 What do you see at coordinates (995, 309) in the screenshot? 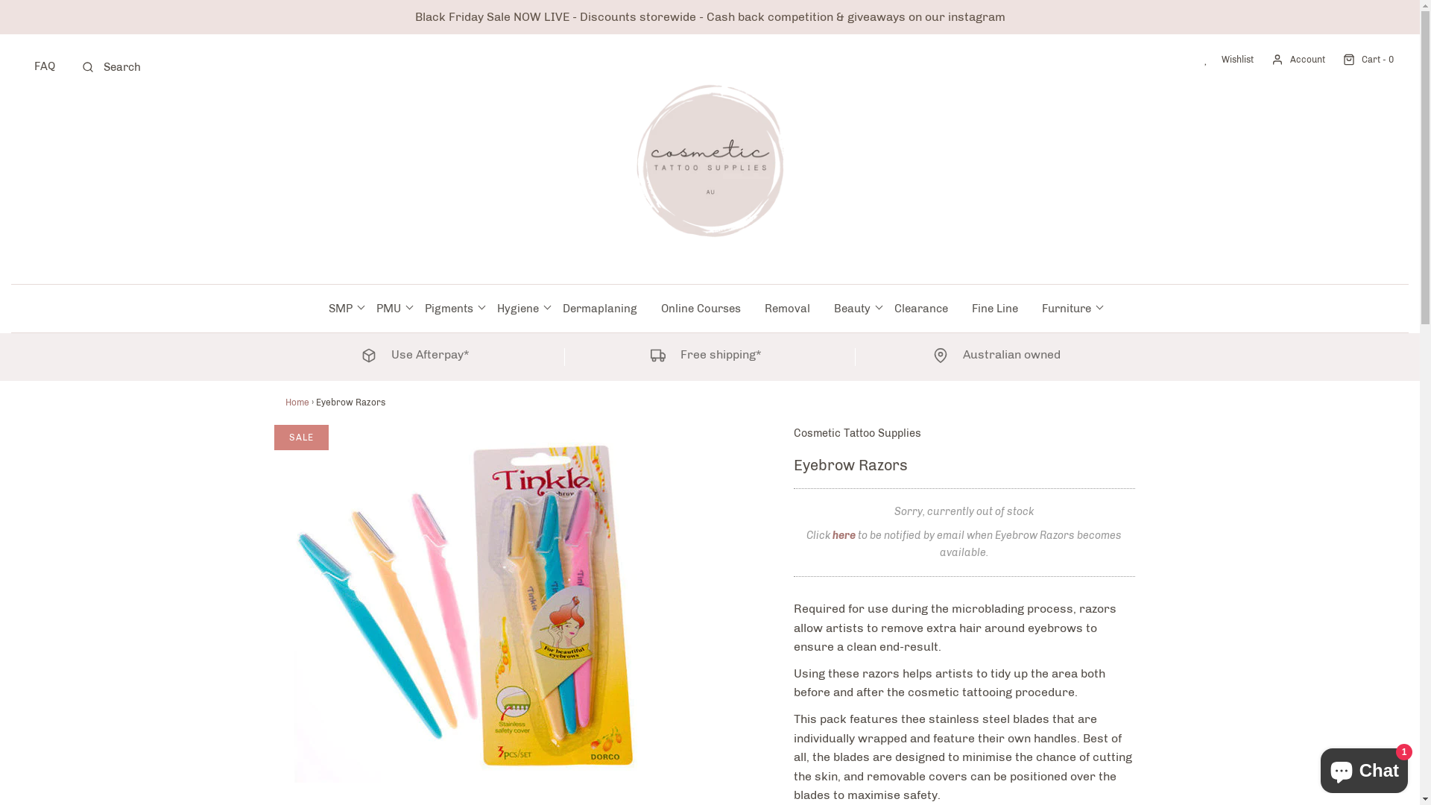
I see `Fine Line` at bounding box center [995, 309].